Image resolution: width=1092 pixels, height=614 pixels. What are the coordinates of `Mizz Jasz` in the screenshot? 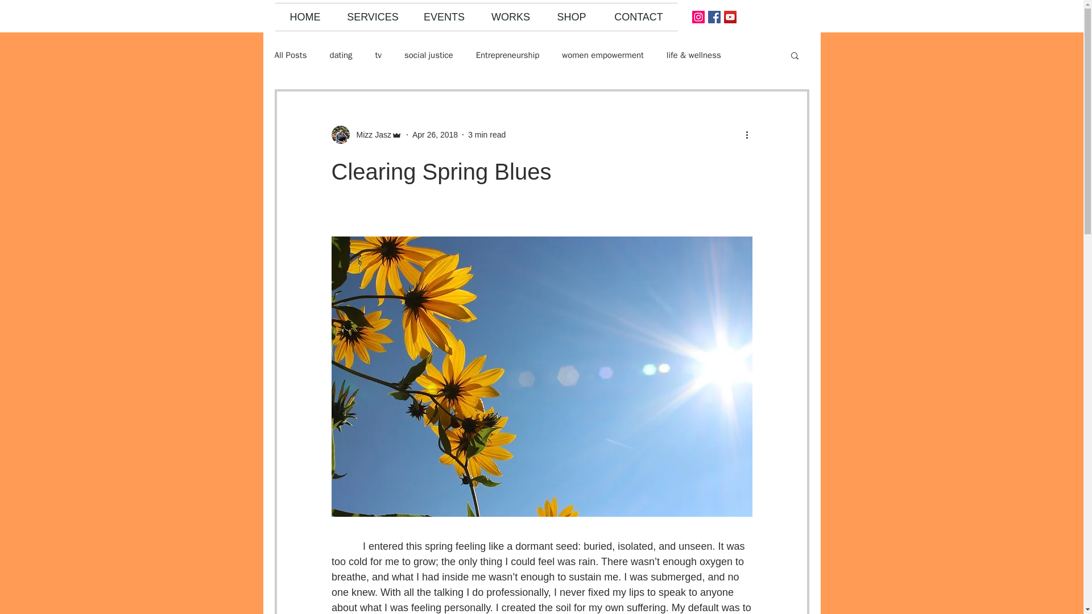 It's located at (366, 134).